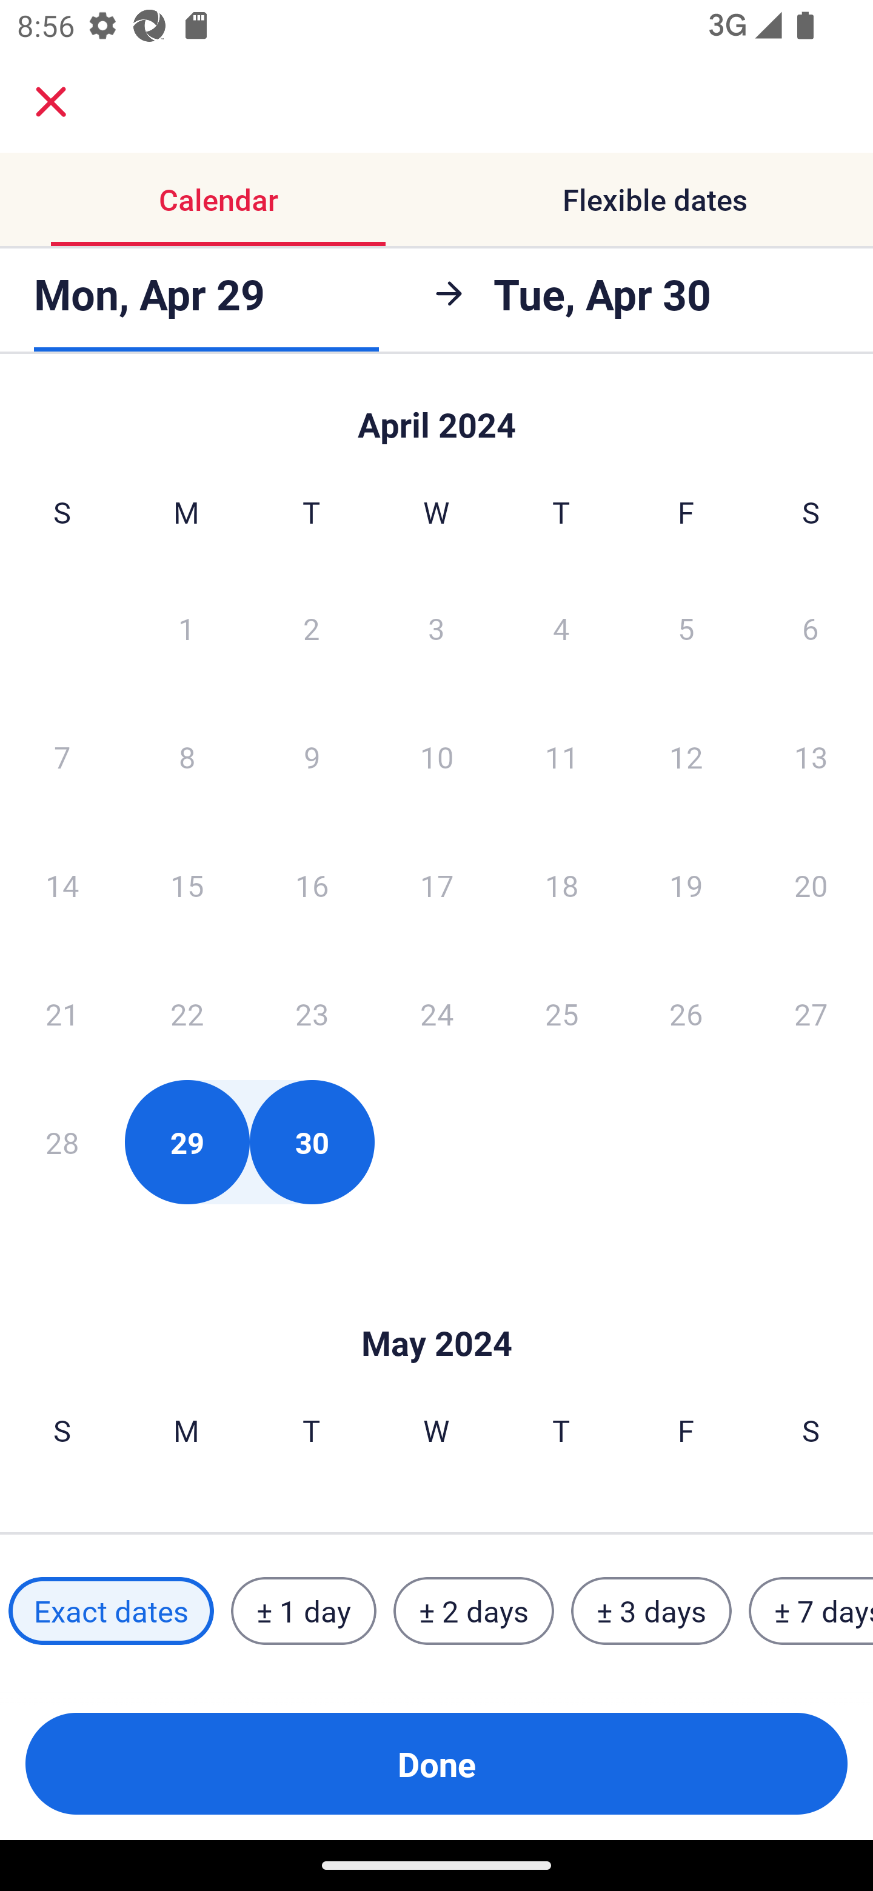 This screenshot has height=1891, width=873. I want to click on 16 Tuesday, April 16, 2024, so click(312, 885).